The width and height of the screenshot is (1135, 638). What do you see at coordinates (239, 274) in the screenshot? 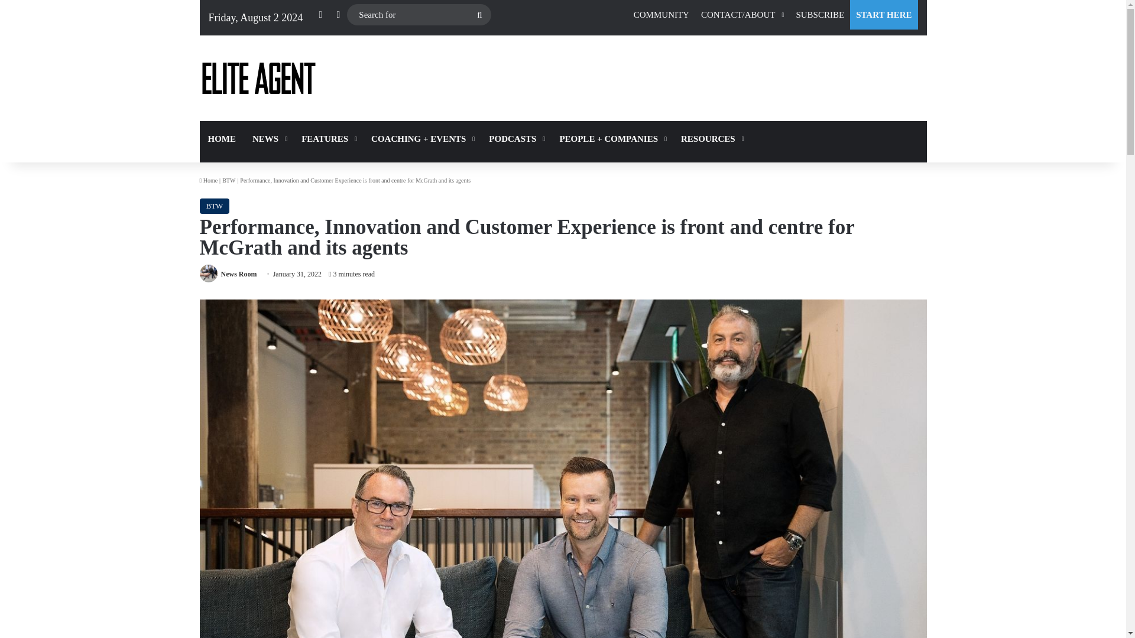
I see `News Room` at bounding box center [239, 274].